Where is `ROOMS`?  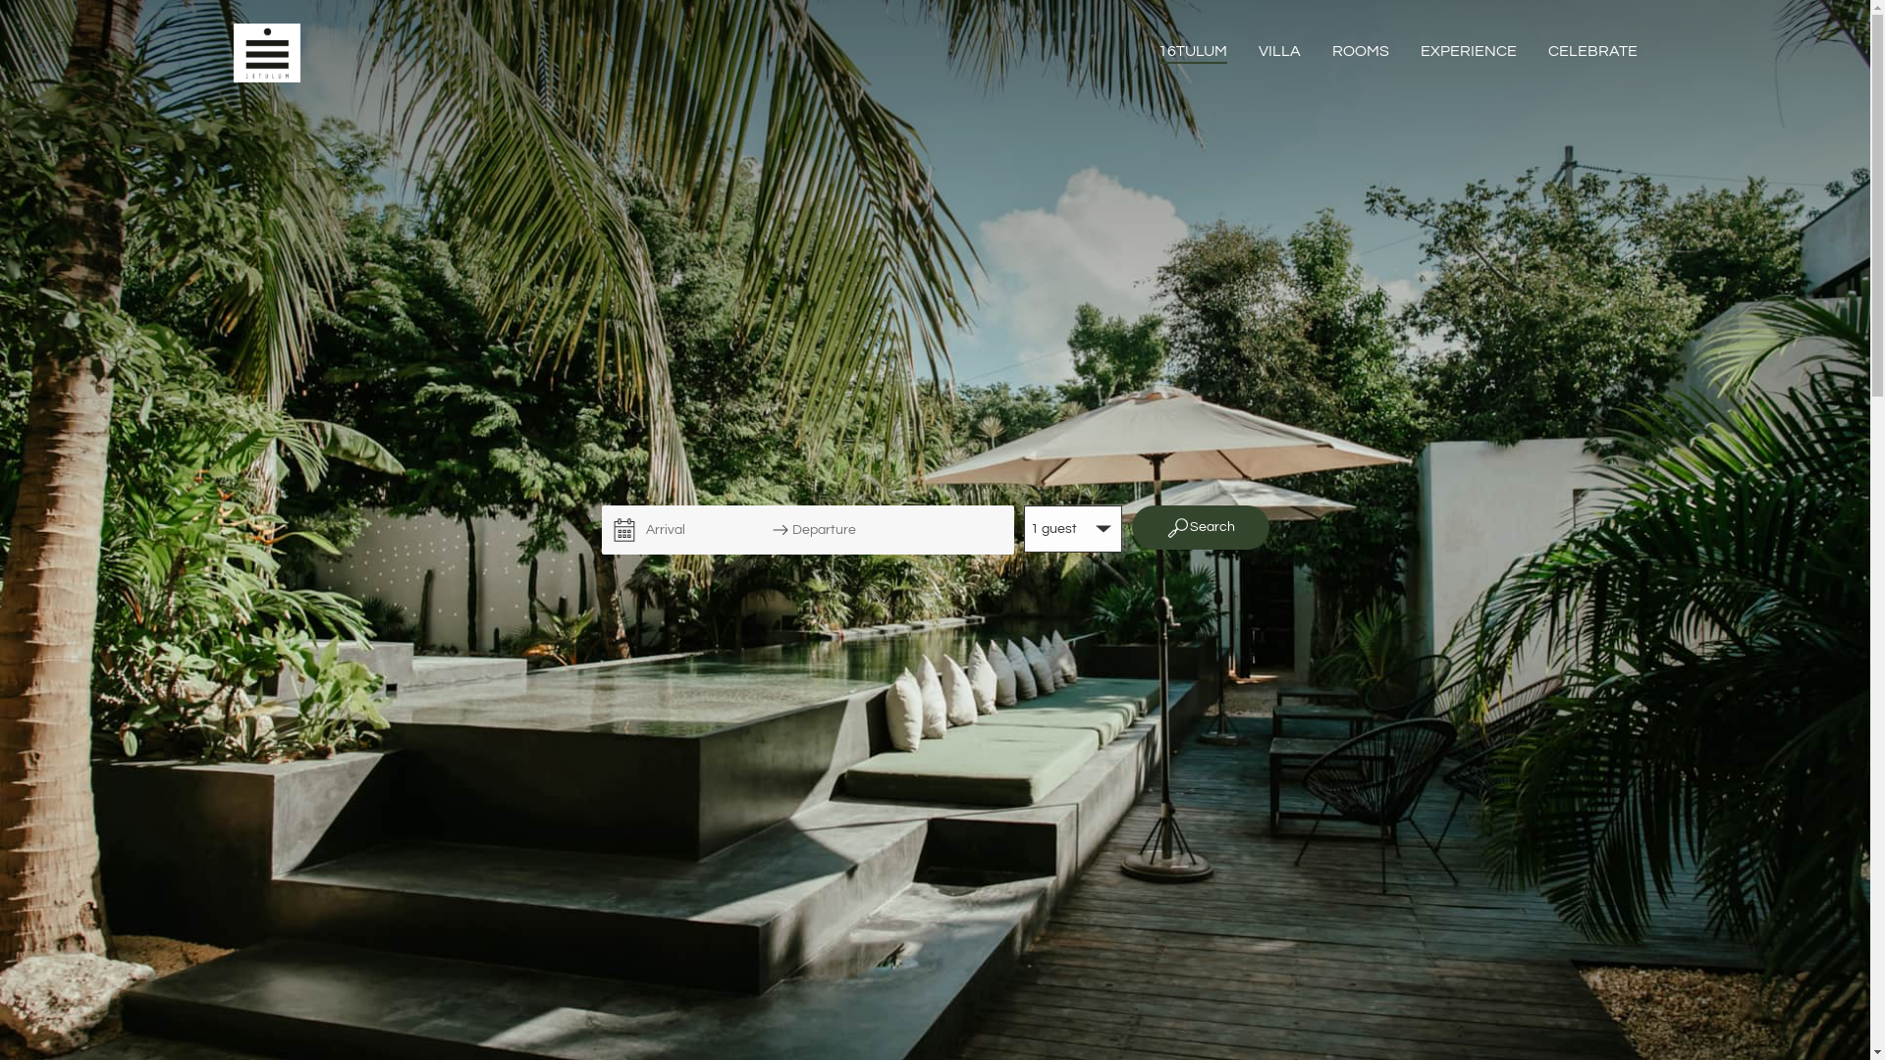 ROOMS is located at coordinates (1360, 53).